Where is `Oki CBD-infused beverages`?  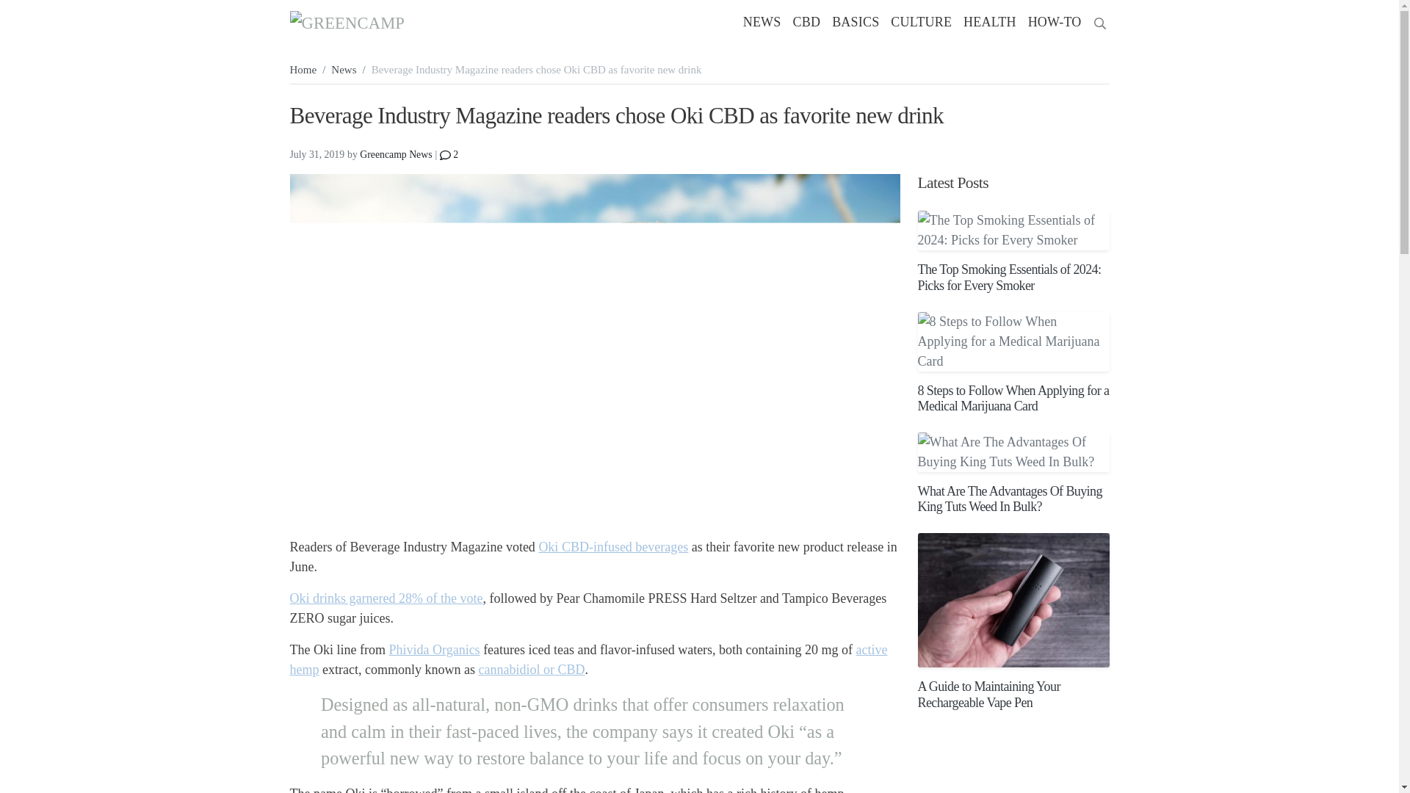
Oki CBD-infused beverages is located at coordinates (612, 546).